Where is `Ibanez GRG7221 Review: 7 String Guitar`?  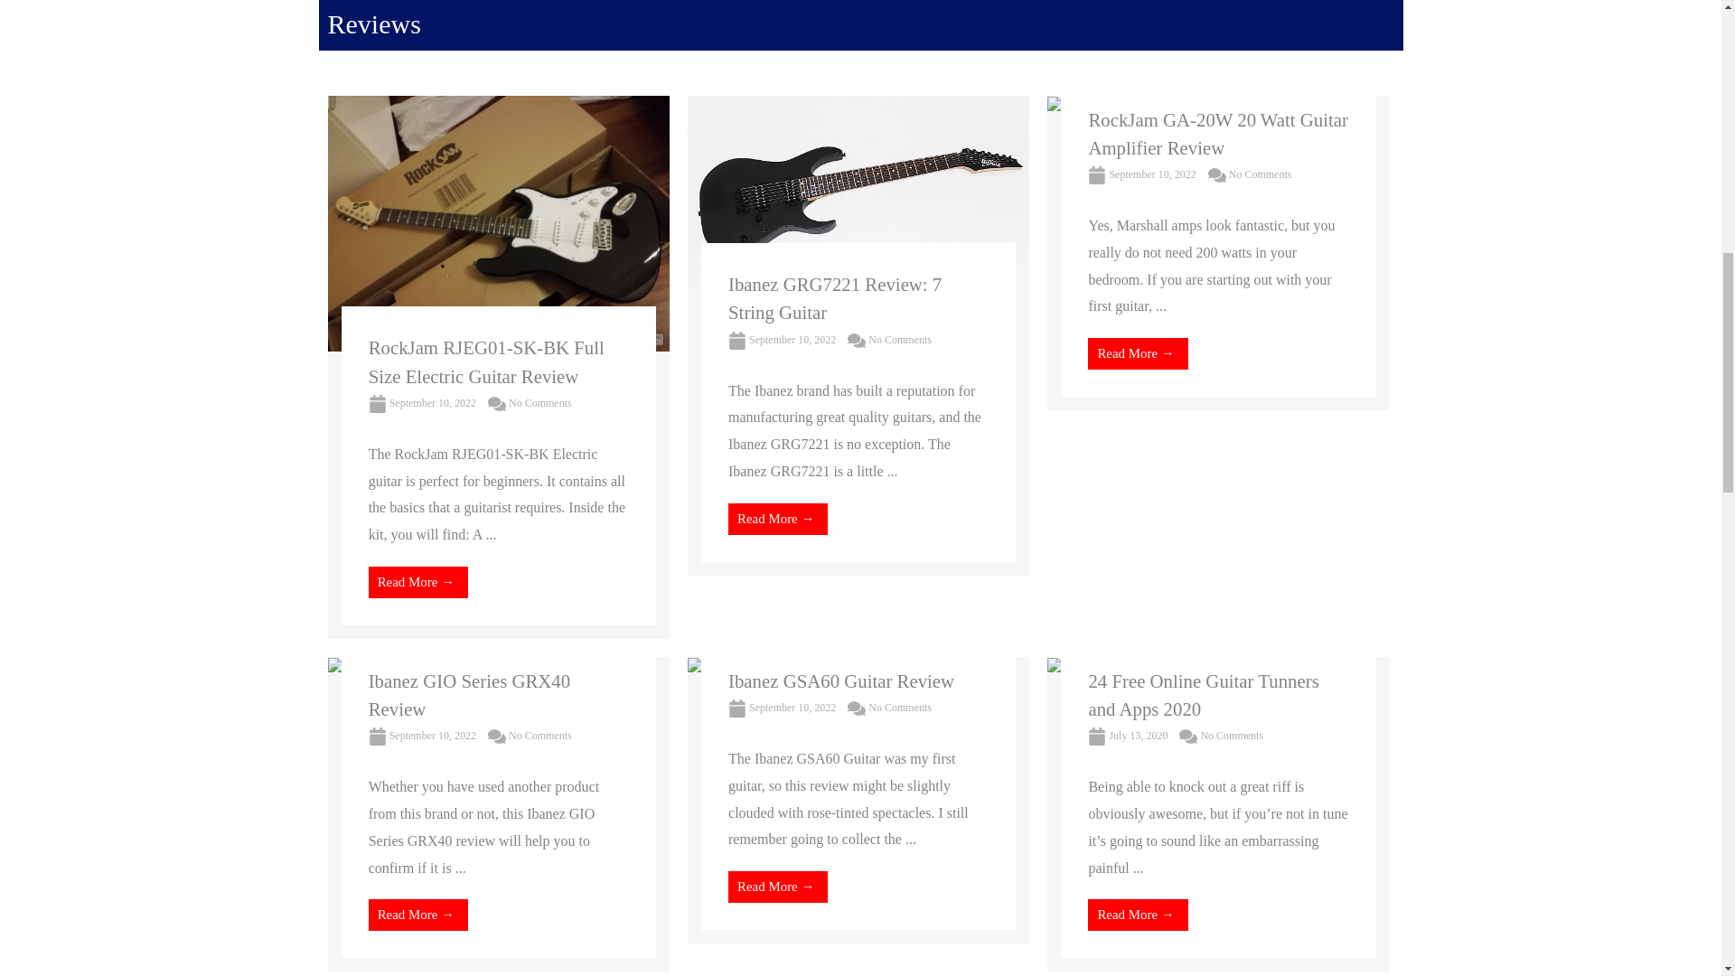 Ibanez GRG7221 Review: 7 String Guitar is located at coordinates (858, 190).